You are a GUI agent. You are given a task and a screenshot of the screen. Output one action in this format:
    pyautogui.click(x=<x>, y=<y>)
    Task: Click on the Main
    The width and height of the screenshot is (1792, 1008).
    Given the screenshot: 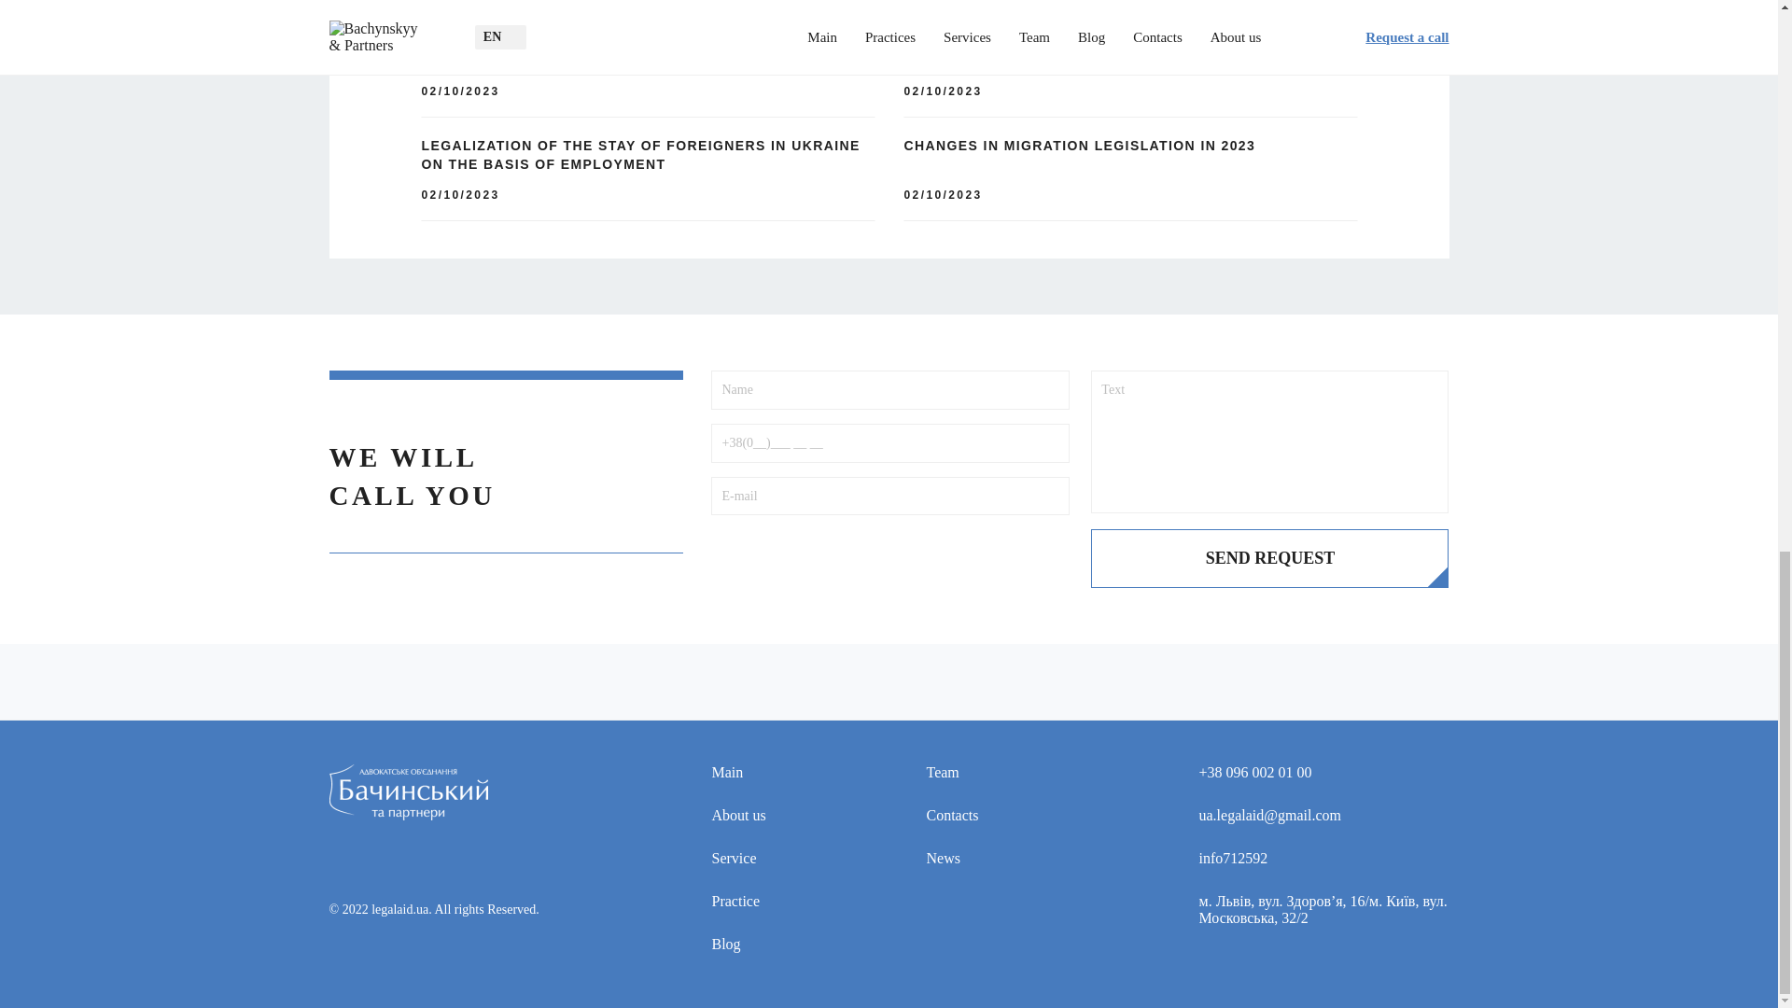 What is the action you would take?
    pyautogui.click(x=762, y=773)
    